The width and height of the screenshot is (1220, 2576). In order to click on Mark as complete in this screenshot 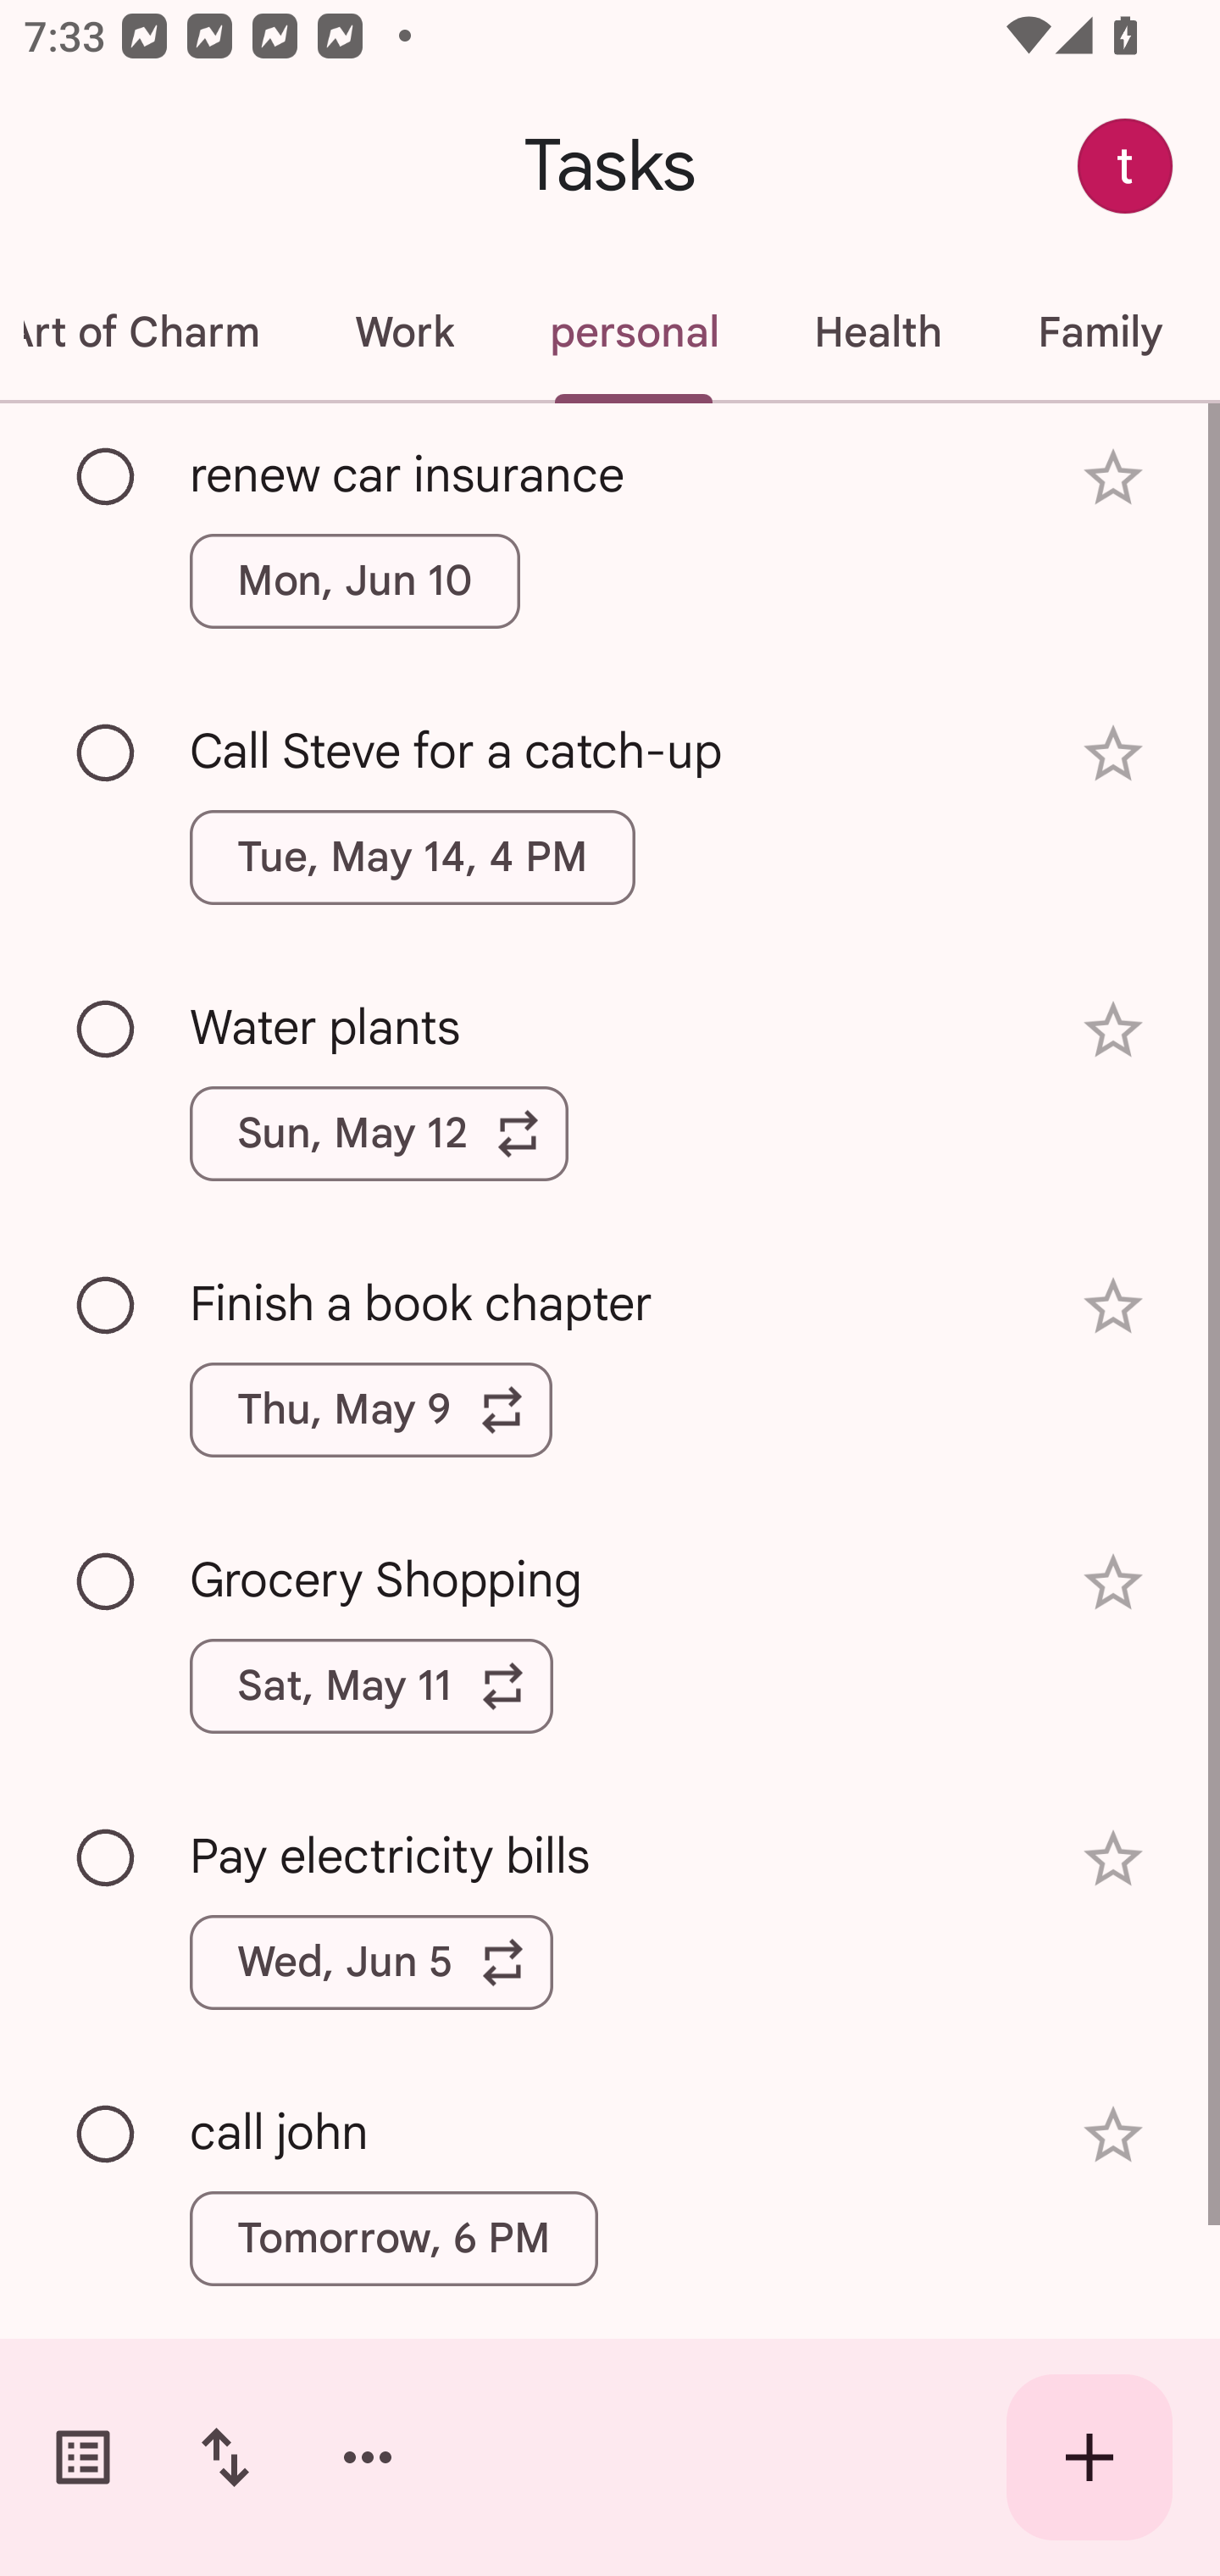, I will do `click(107, 754)`.